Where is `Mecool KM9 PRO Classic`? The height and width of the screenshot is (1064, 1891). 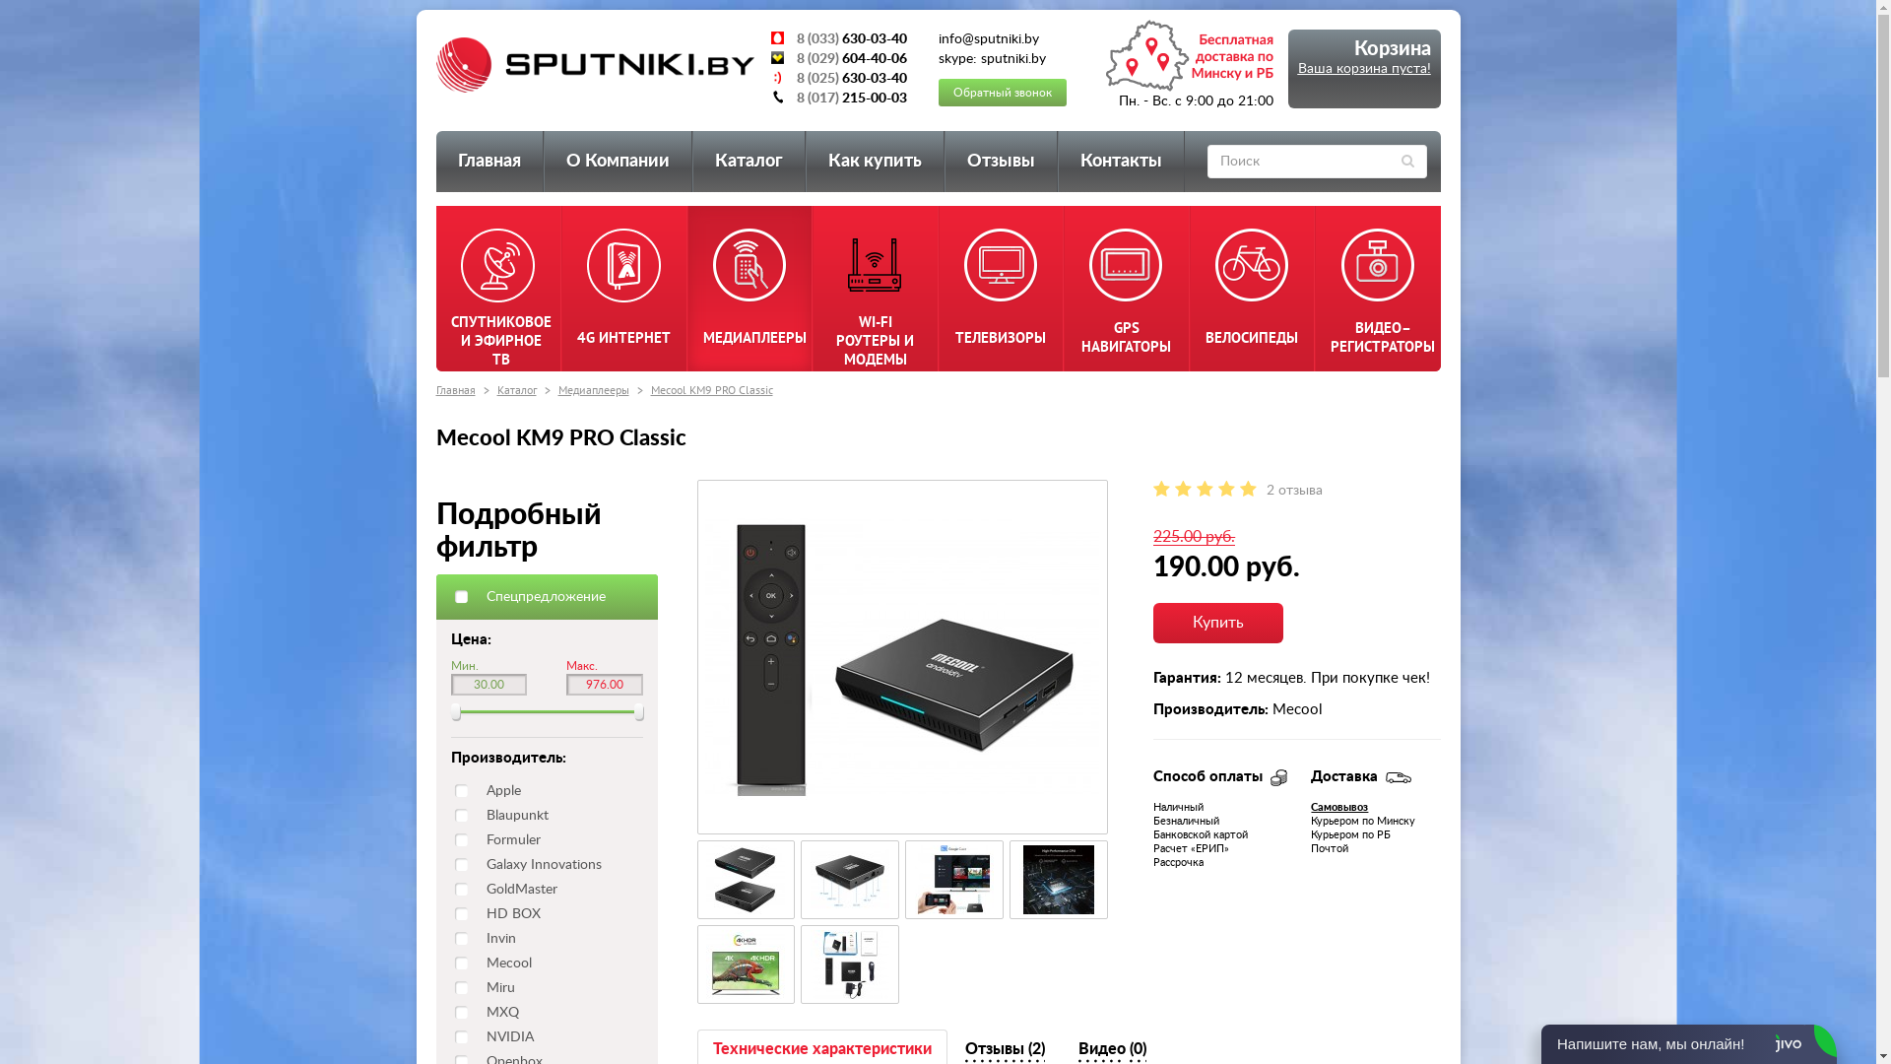 Mecool KM9 PRO Classic is located at coordinates (747, 880).